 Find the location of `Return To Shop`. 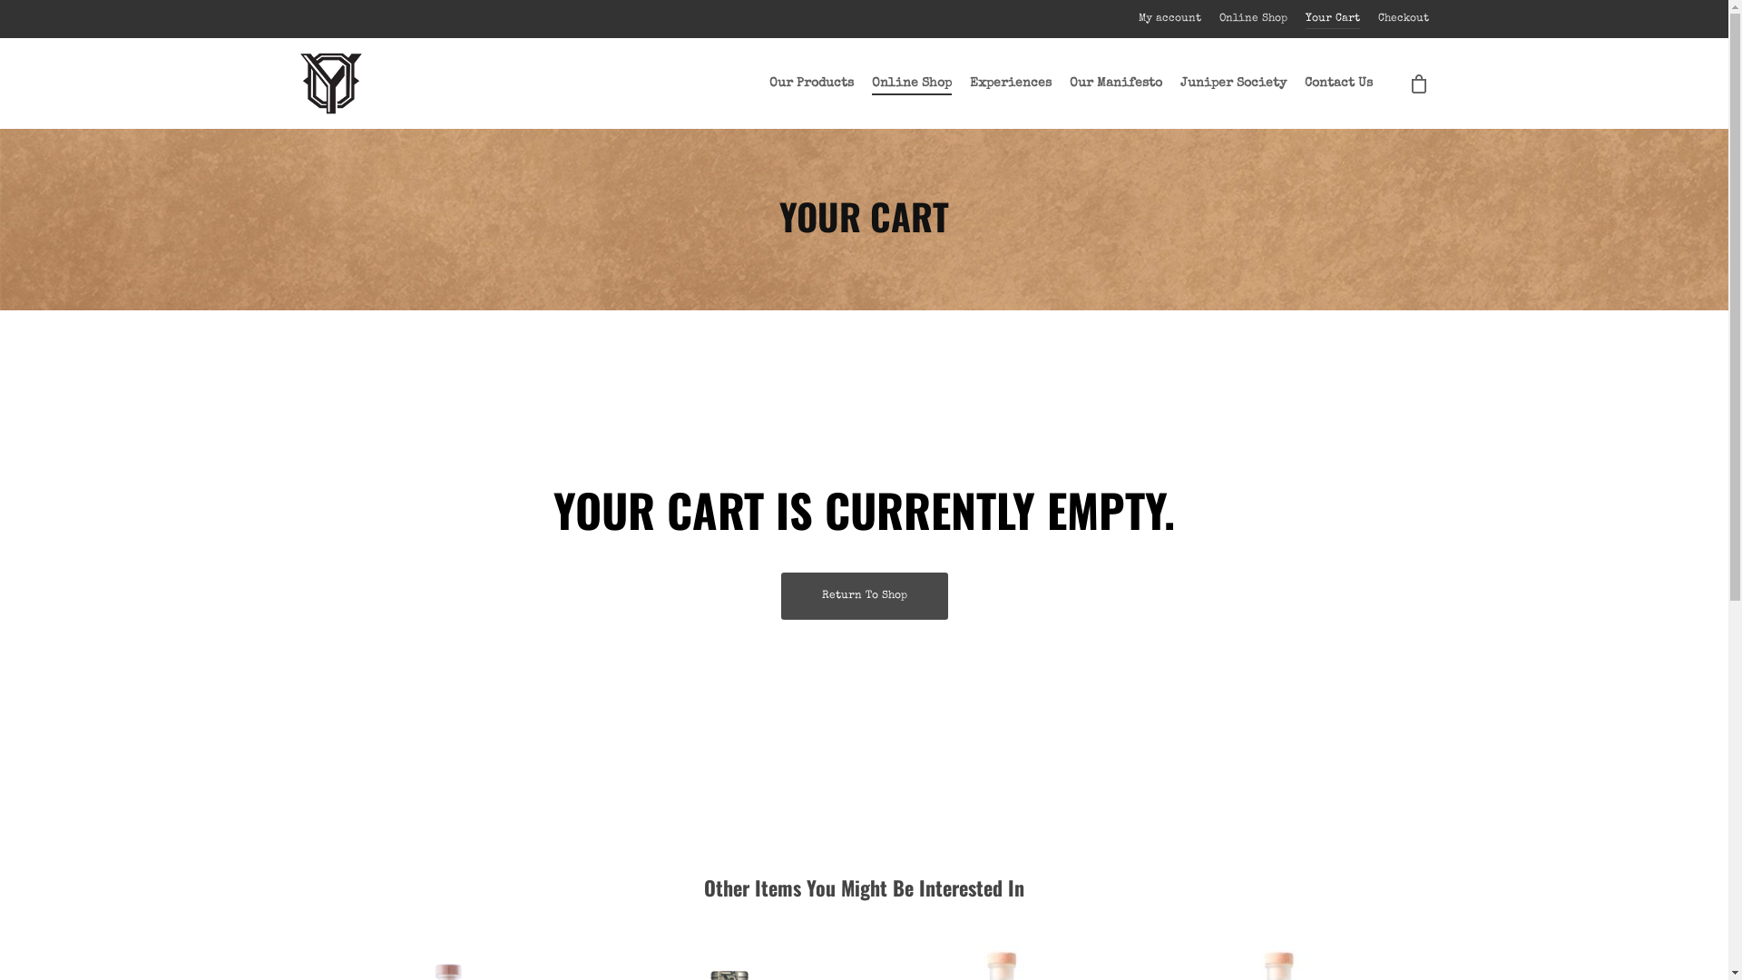

Return To Shop is located at coordinates (864, 596).